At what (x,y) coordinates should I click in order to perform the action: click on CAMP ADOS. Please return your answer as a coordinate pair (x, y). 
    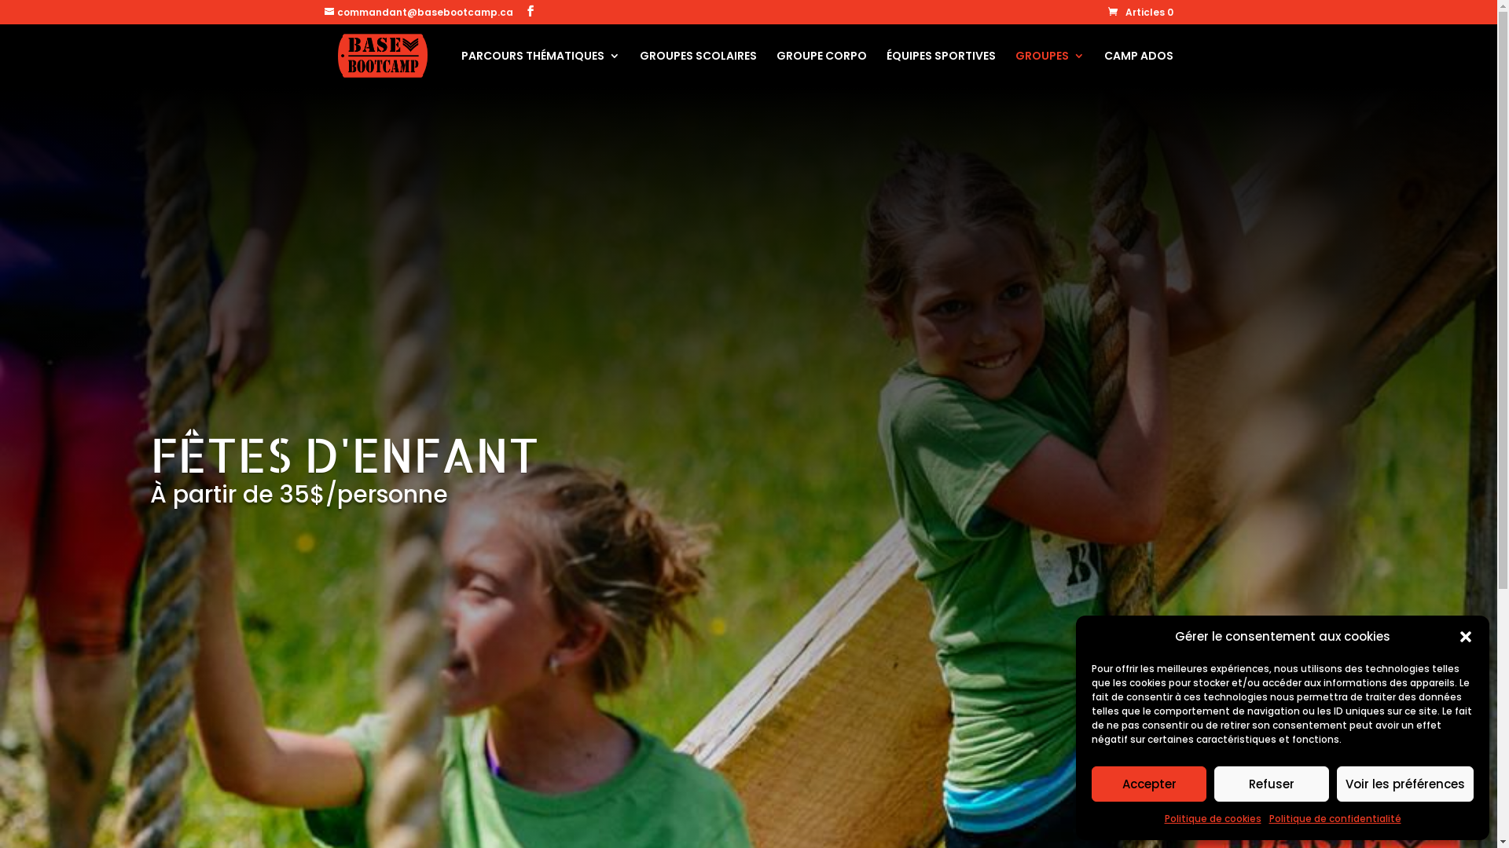
    Looking at the image, I should click on (1138, 69).